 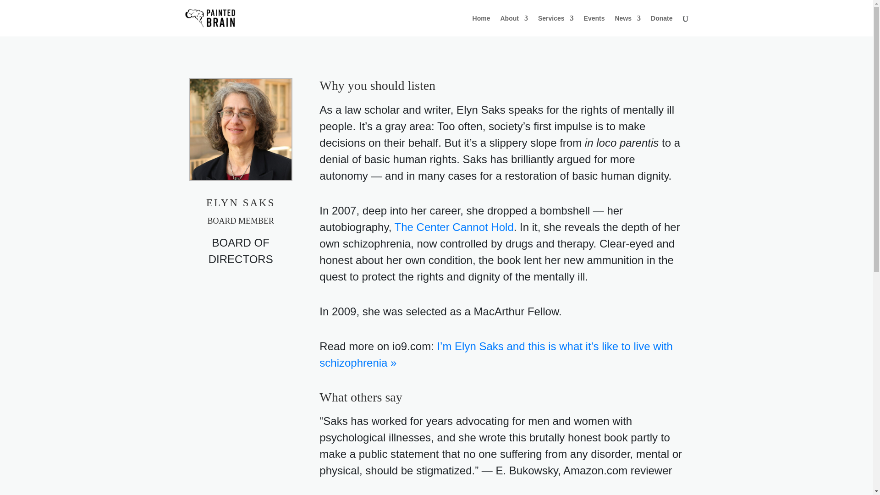 What do you see at coordinates (627, 26) in the screenshot?
I see `News` at bounding box center [627, 26].